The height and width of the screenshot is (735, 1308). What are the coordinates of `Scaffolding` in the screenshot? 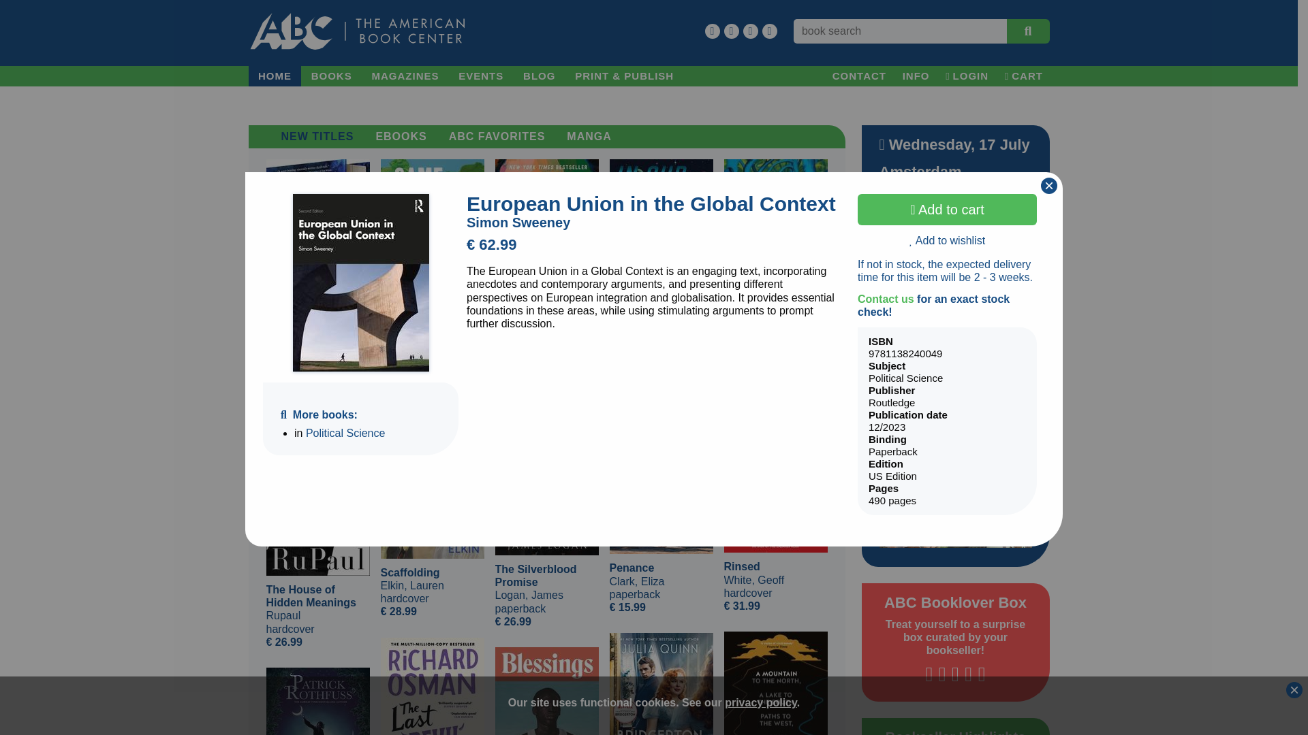 It's located at (432, 475).